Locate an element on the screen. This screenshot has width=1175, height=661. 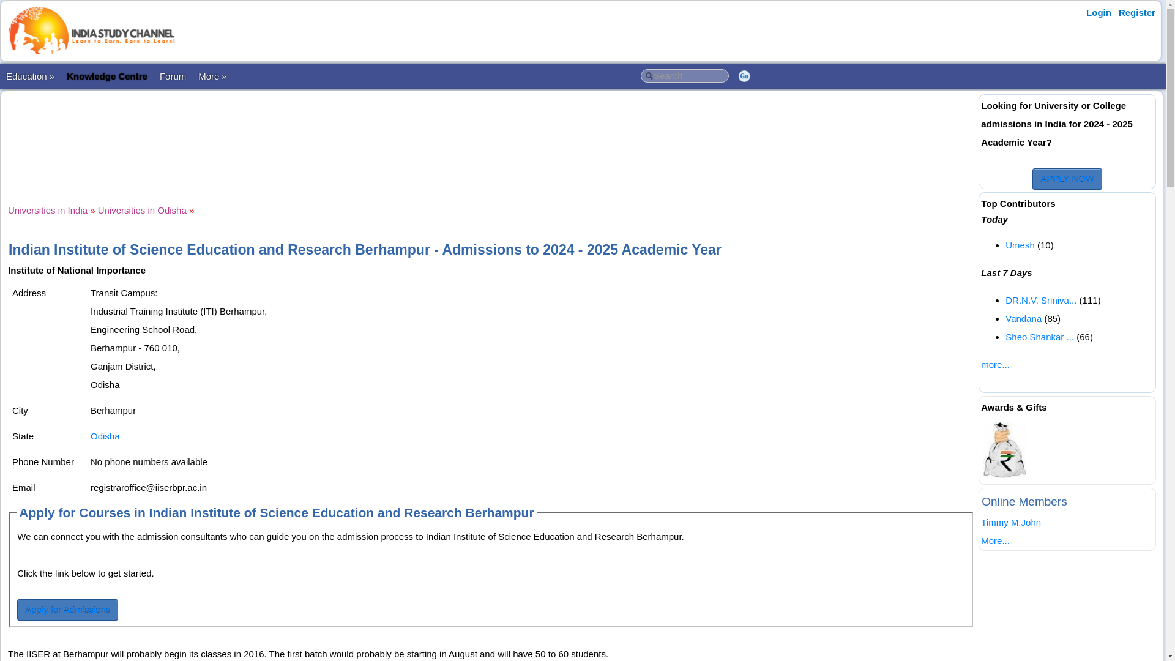
Forum is located at coordinates (173, 76).